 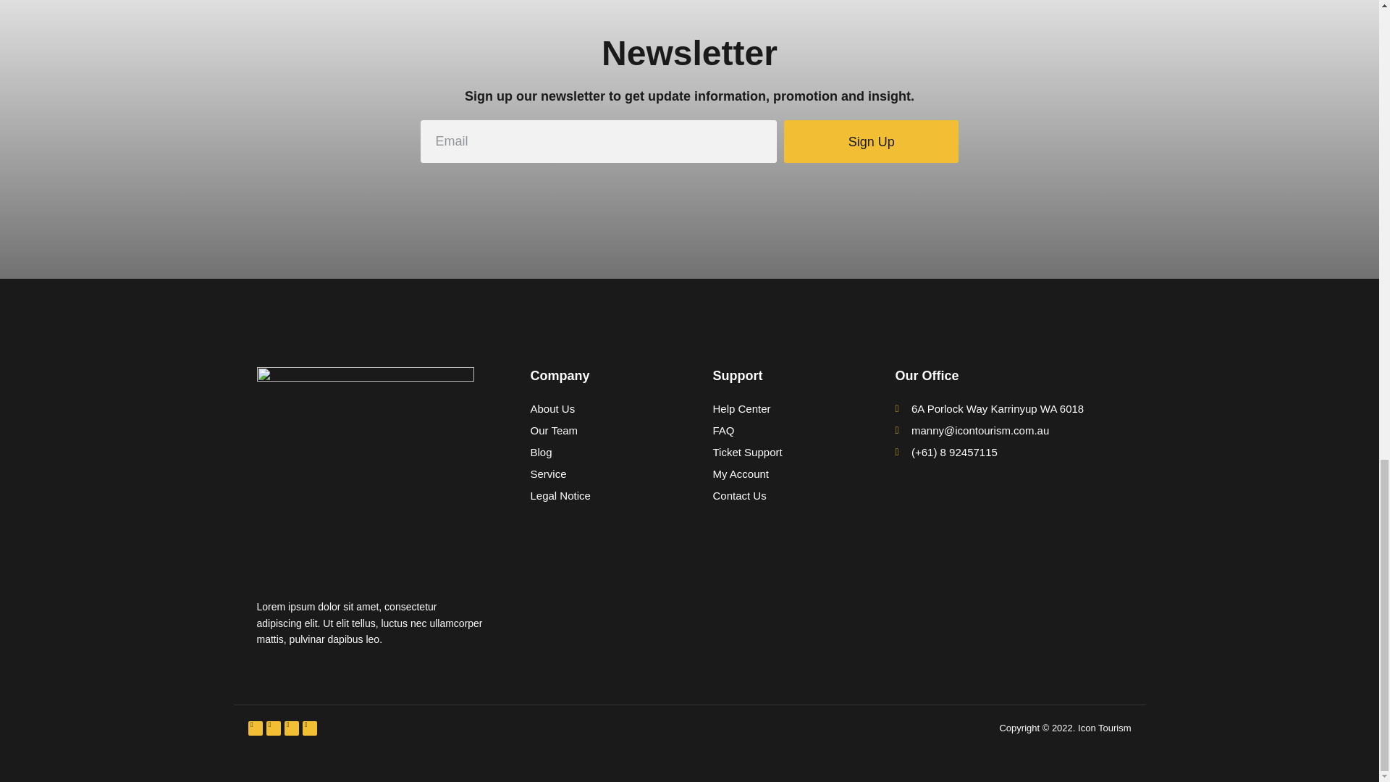 What do you see at coordinates (597, 495) in the screenshot?
I see `Legal Notice` at bounding box center [597, 495].